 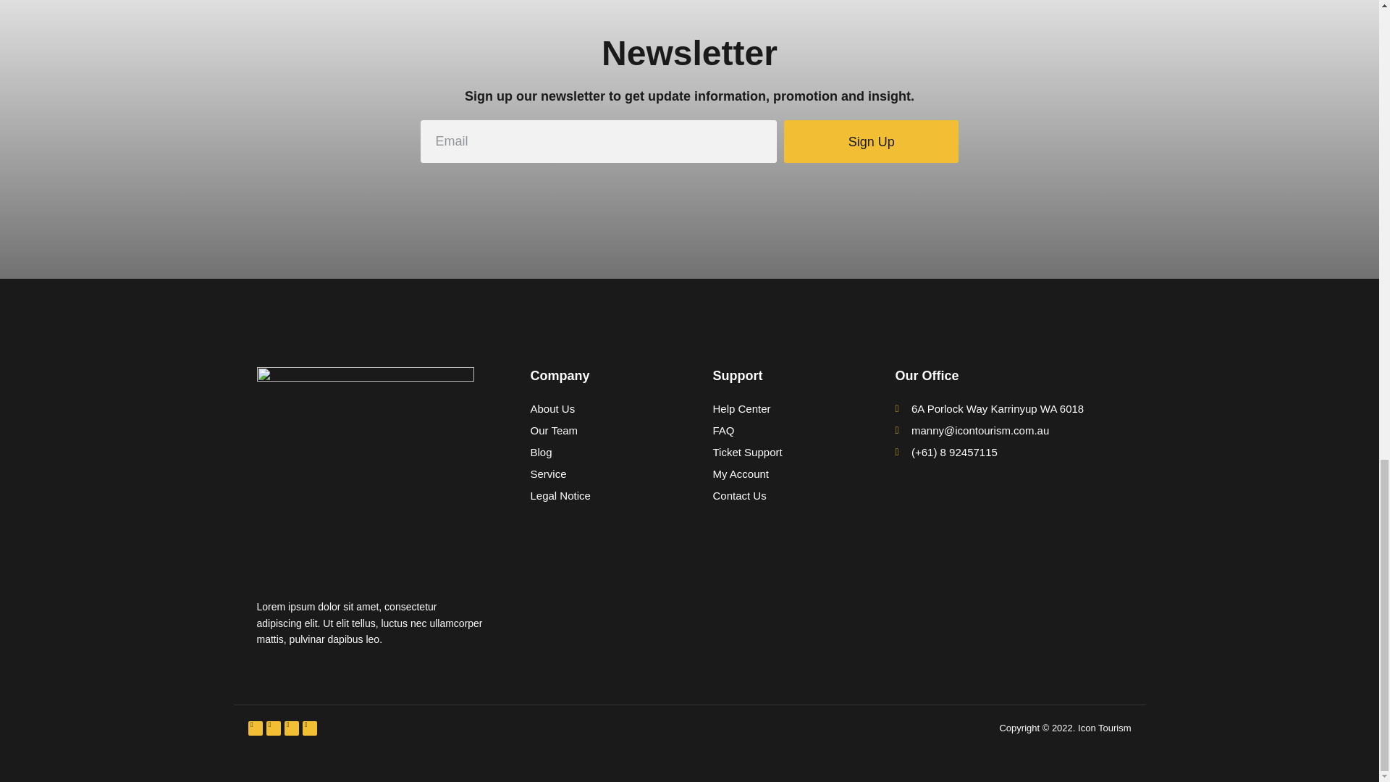 What do you see at coordinates (597, 495) in the screenshot?
I see `Legal Notice` at bounding box center [597, 495].